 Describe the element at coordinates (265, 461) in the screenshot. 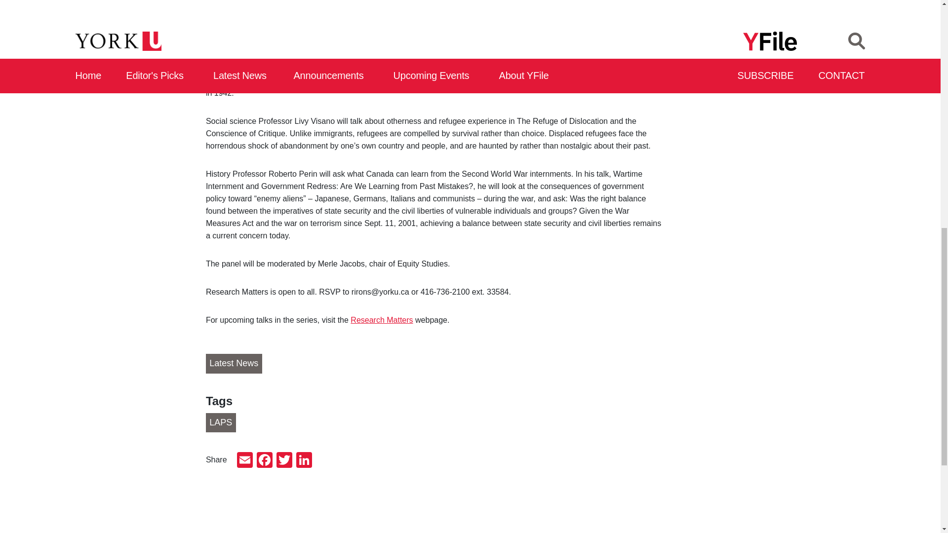

I see `Facebook` at that location.